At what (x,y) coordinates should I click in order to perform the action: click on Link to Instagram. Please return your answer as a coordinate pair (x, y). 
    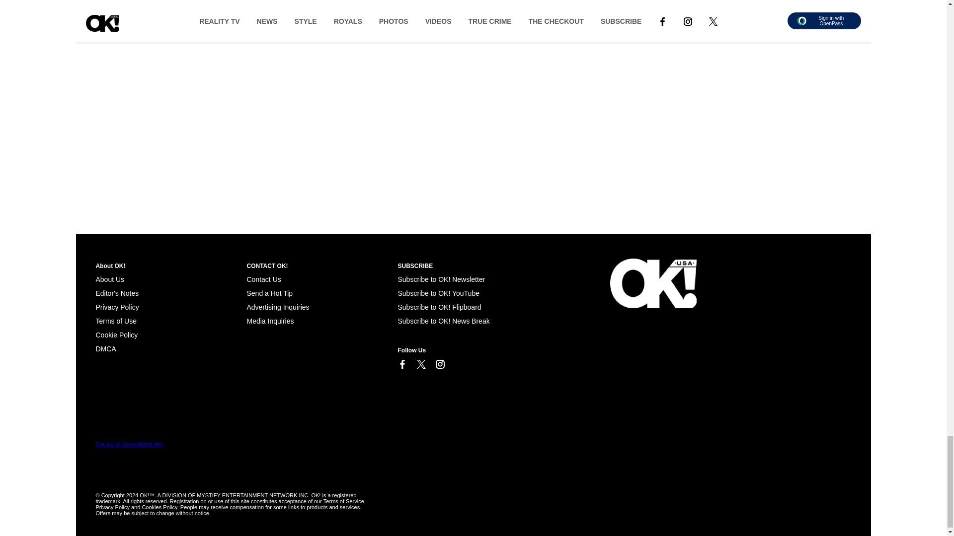
    Looking at the image, I should click on (439, 364).